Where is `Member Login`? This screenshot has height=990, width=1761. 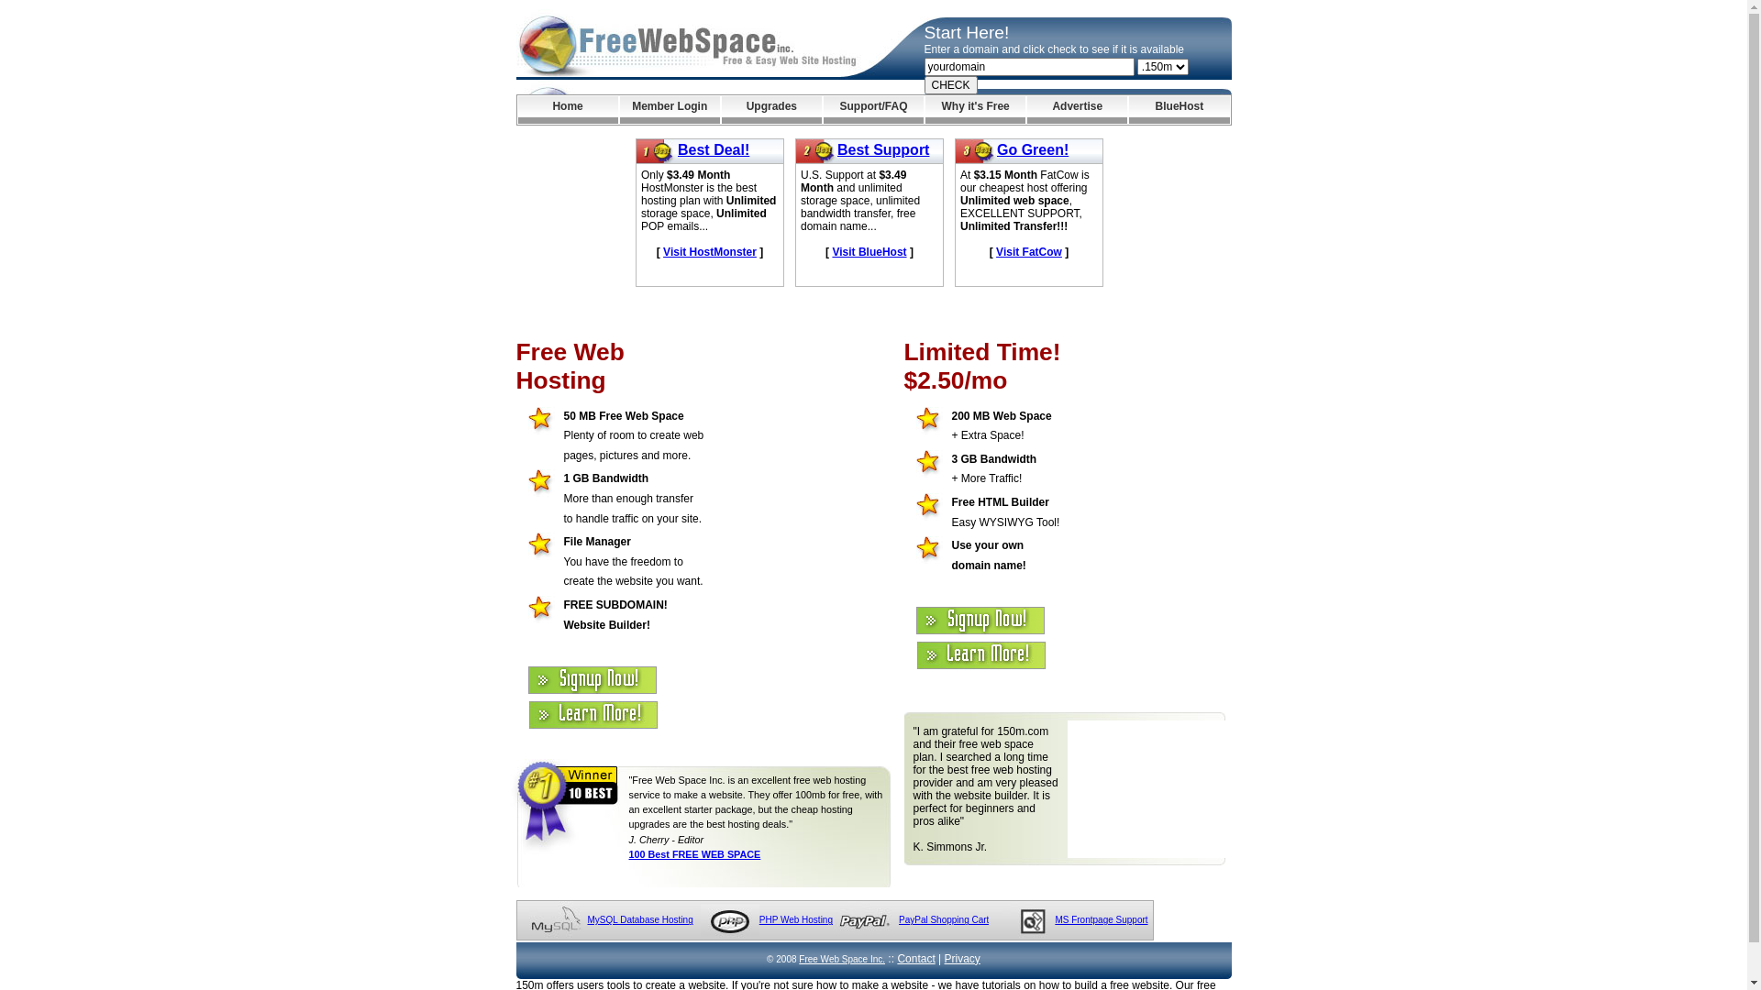
Member Login is located at coordinates (670, 110).